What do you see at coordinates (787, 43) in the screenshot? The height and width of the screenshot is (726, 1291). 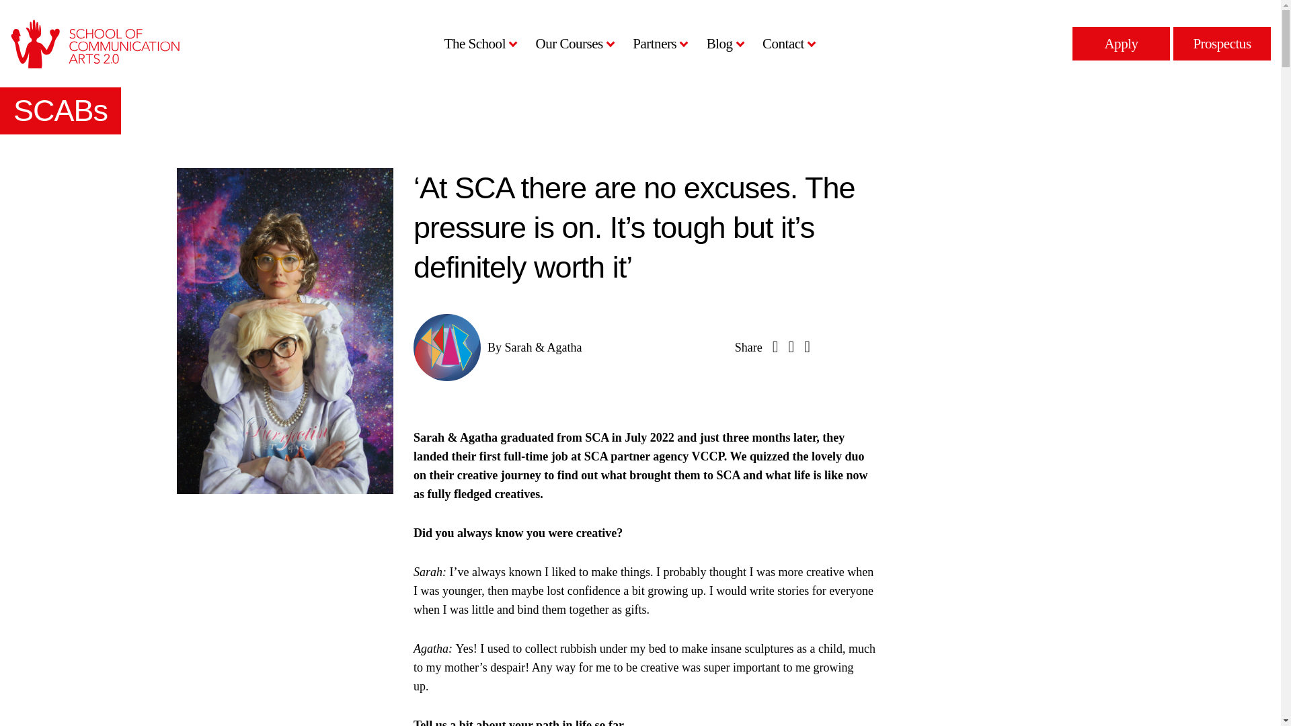 I see `Contact` at bounding box center [787, 43].